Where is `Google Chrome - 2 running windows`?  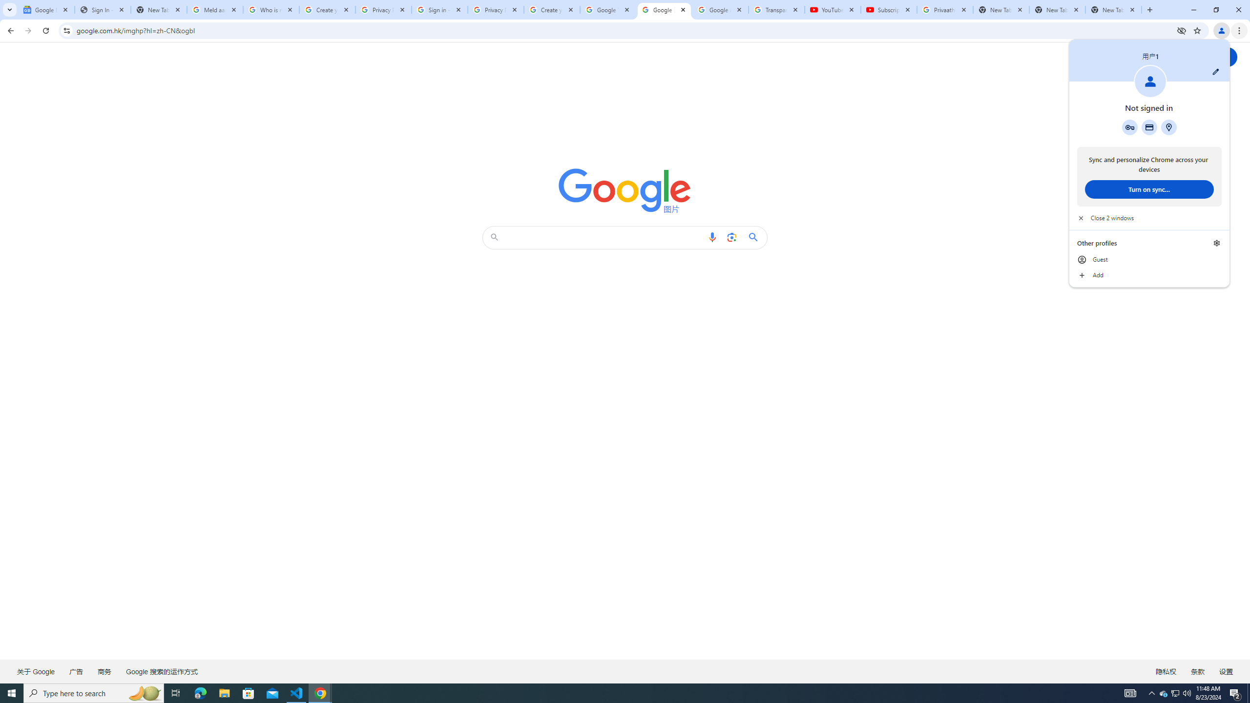
Google Chrome - 2 running windows is located at coordinates (320, 693).